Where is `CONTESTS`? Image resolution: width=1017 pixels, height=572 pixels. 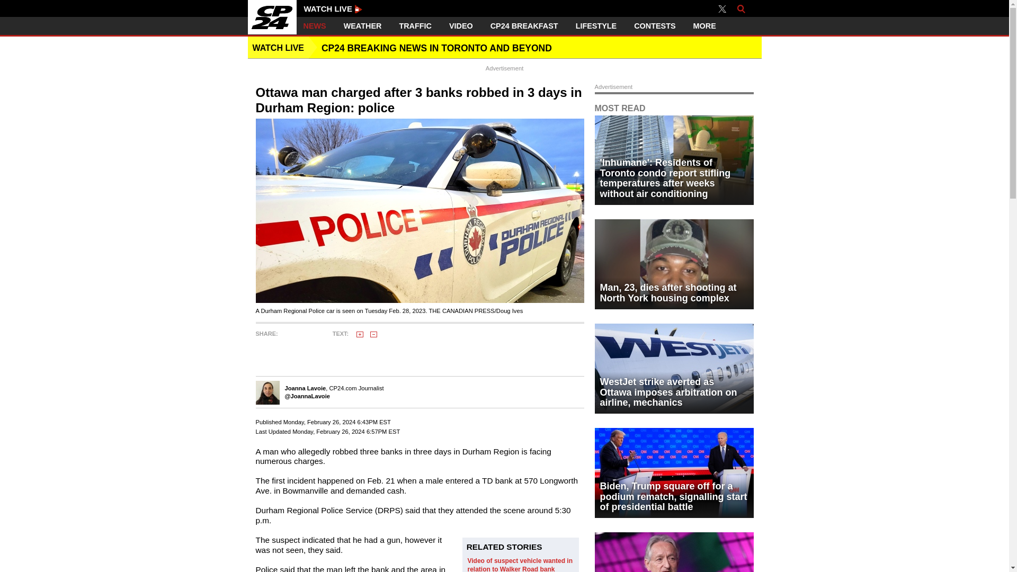
CONTESTS is located at coordinates (654, 26).